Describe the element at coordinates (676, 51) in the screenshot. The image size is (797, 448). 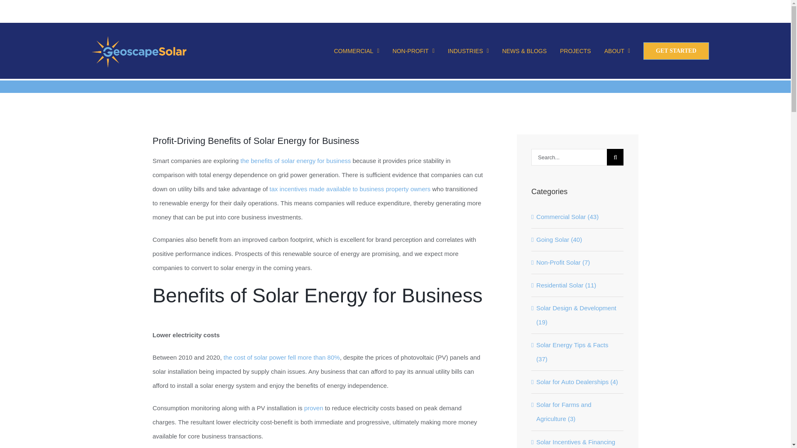
I see `GET STARTED` at that location.